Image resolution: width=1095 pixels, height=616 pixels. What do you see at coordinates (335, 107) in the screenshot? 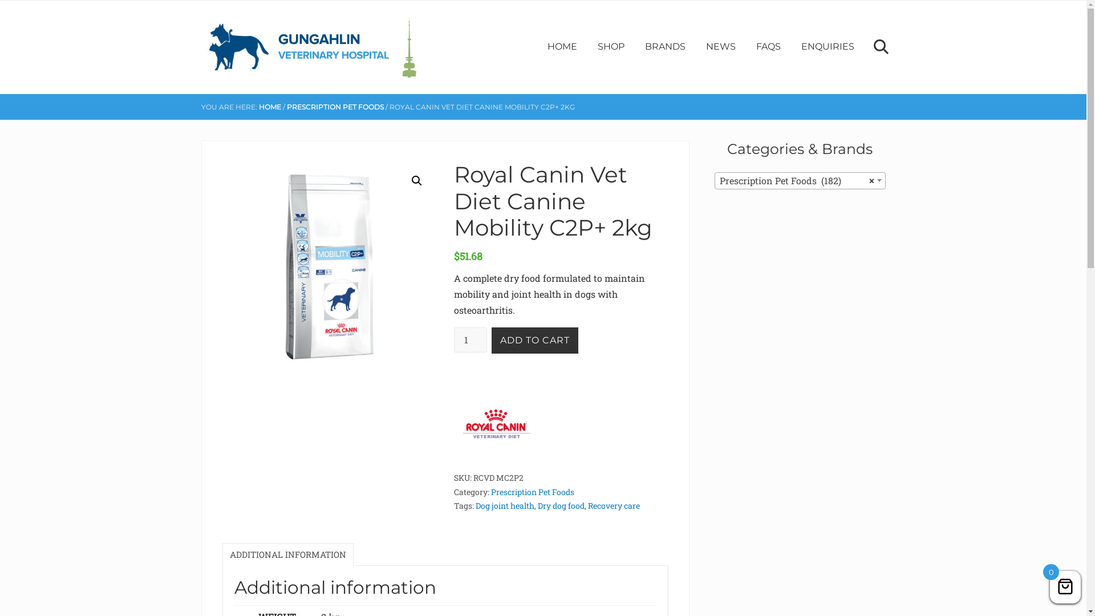
I see `PRESCRIPTION PET FOODS` at bounding box center [335, 107].